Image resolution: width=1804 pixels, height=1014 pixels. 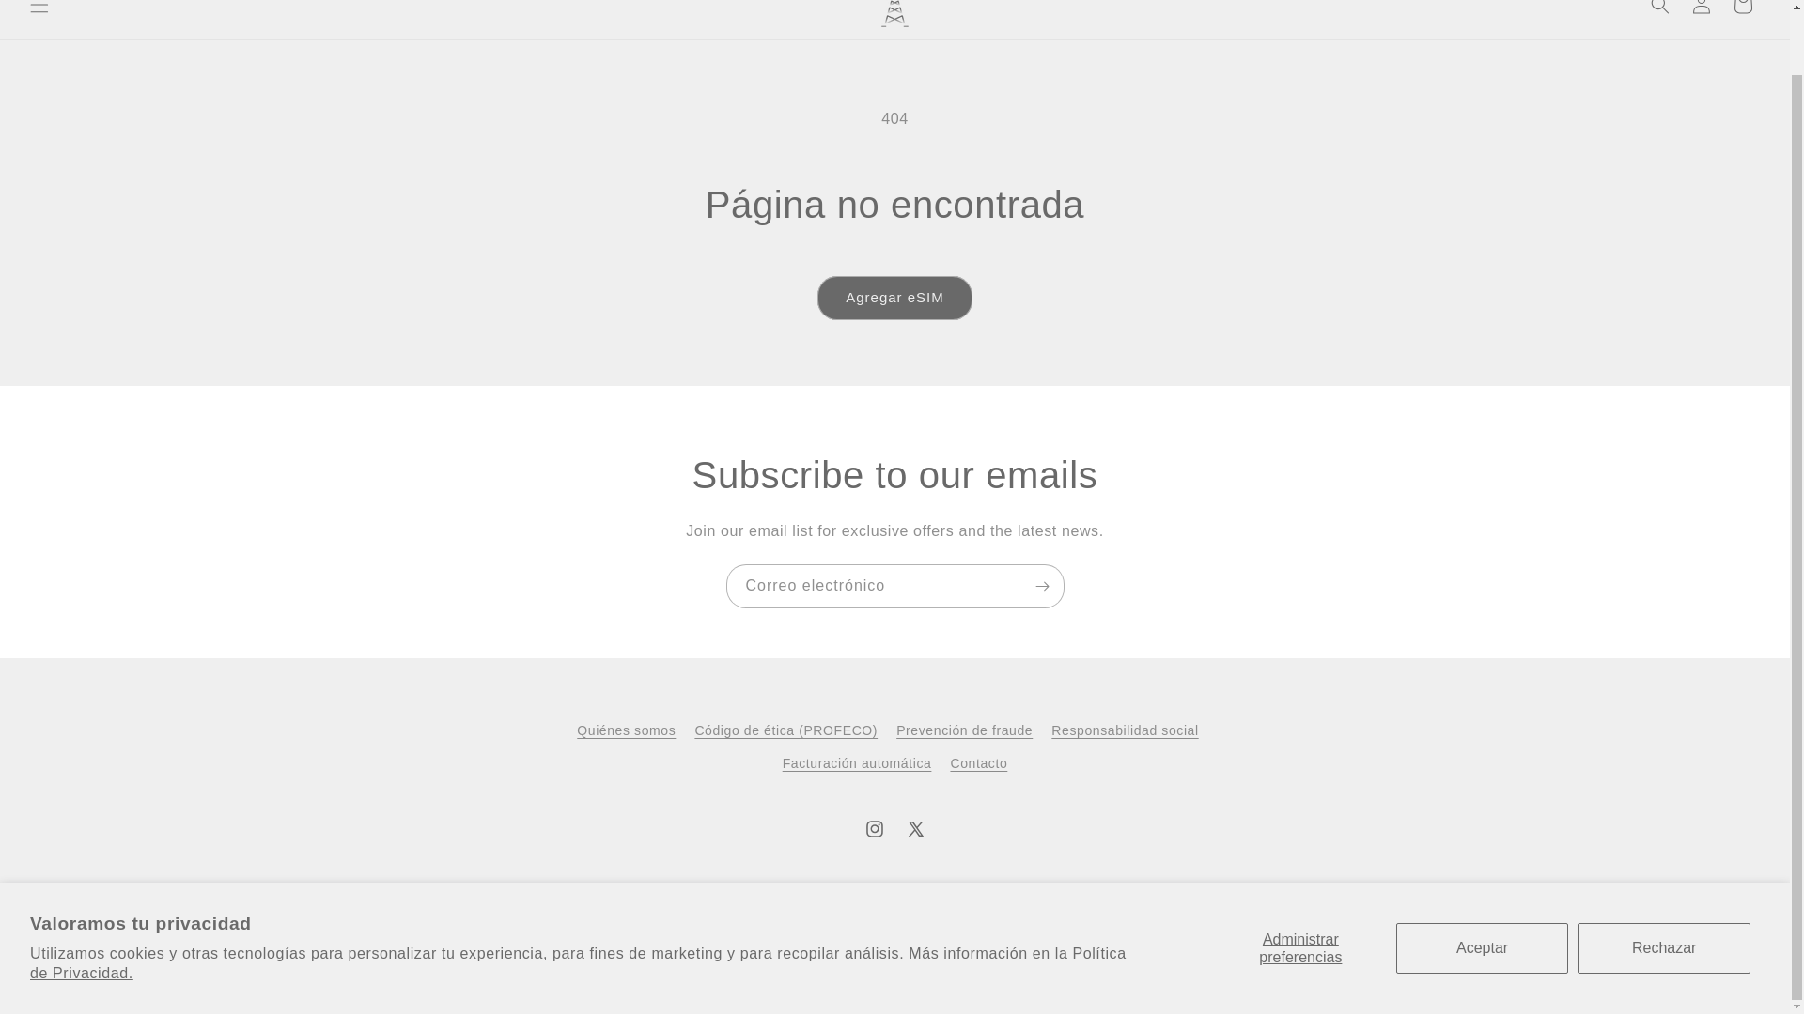 I want to click on Responsabilidad social, so click(x=1124, y=730).